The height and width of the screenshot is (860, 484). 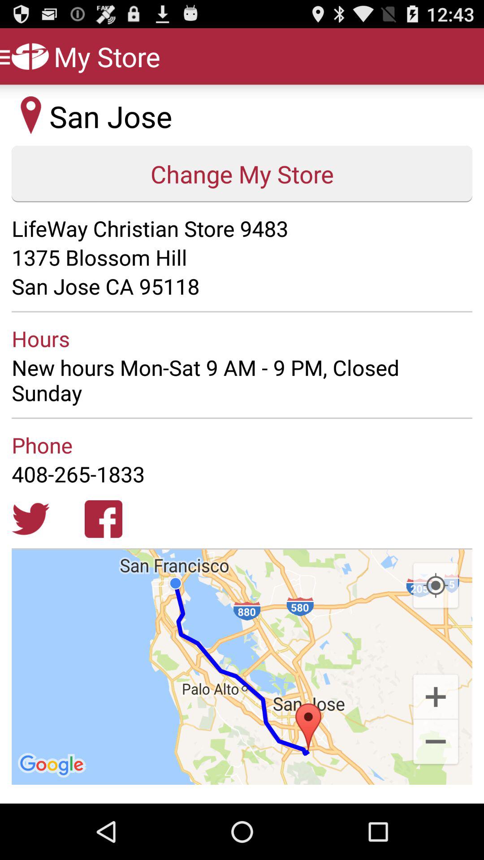 What do you see at coordinates (30, 519) in the screenshot?
I see `showing twitter option` at bounding box center [30, 519].